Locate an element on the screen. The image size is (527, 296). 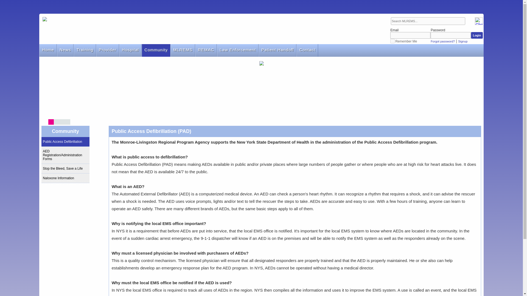
2 is located at coordinates (56, 122).